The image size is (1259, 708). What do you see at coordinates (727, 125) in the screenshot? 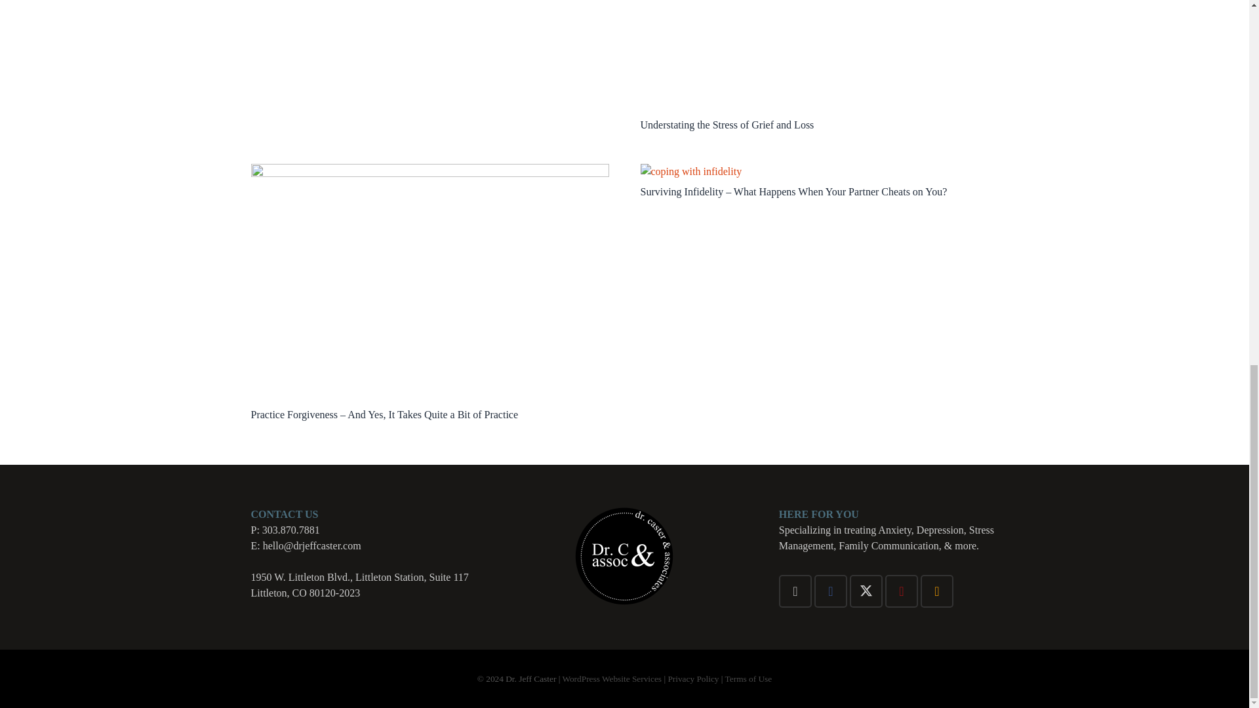
I see `Understating the Stress of Grief and Loss` at bounding box center [727, 125].